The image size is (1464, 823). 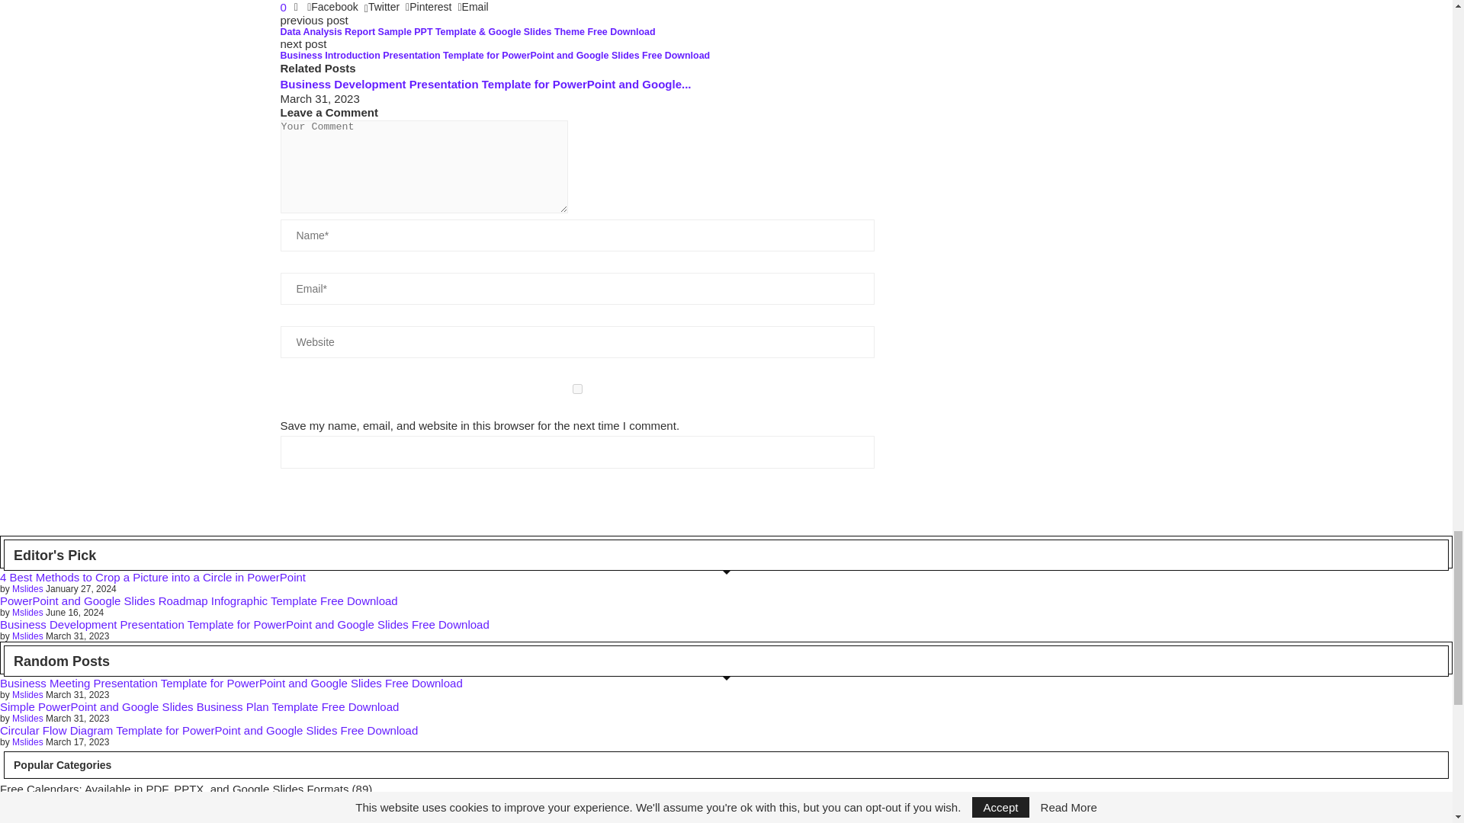 What do you see at coordinates (578, 452) in the screenshot?
I see `Submit` at bounding box center [578, 452].